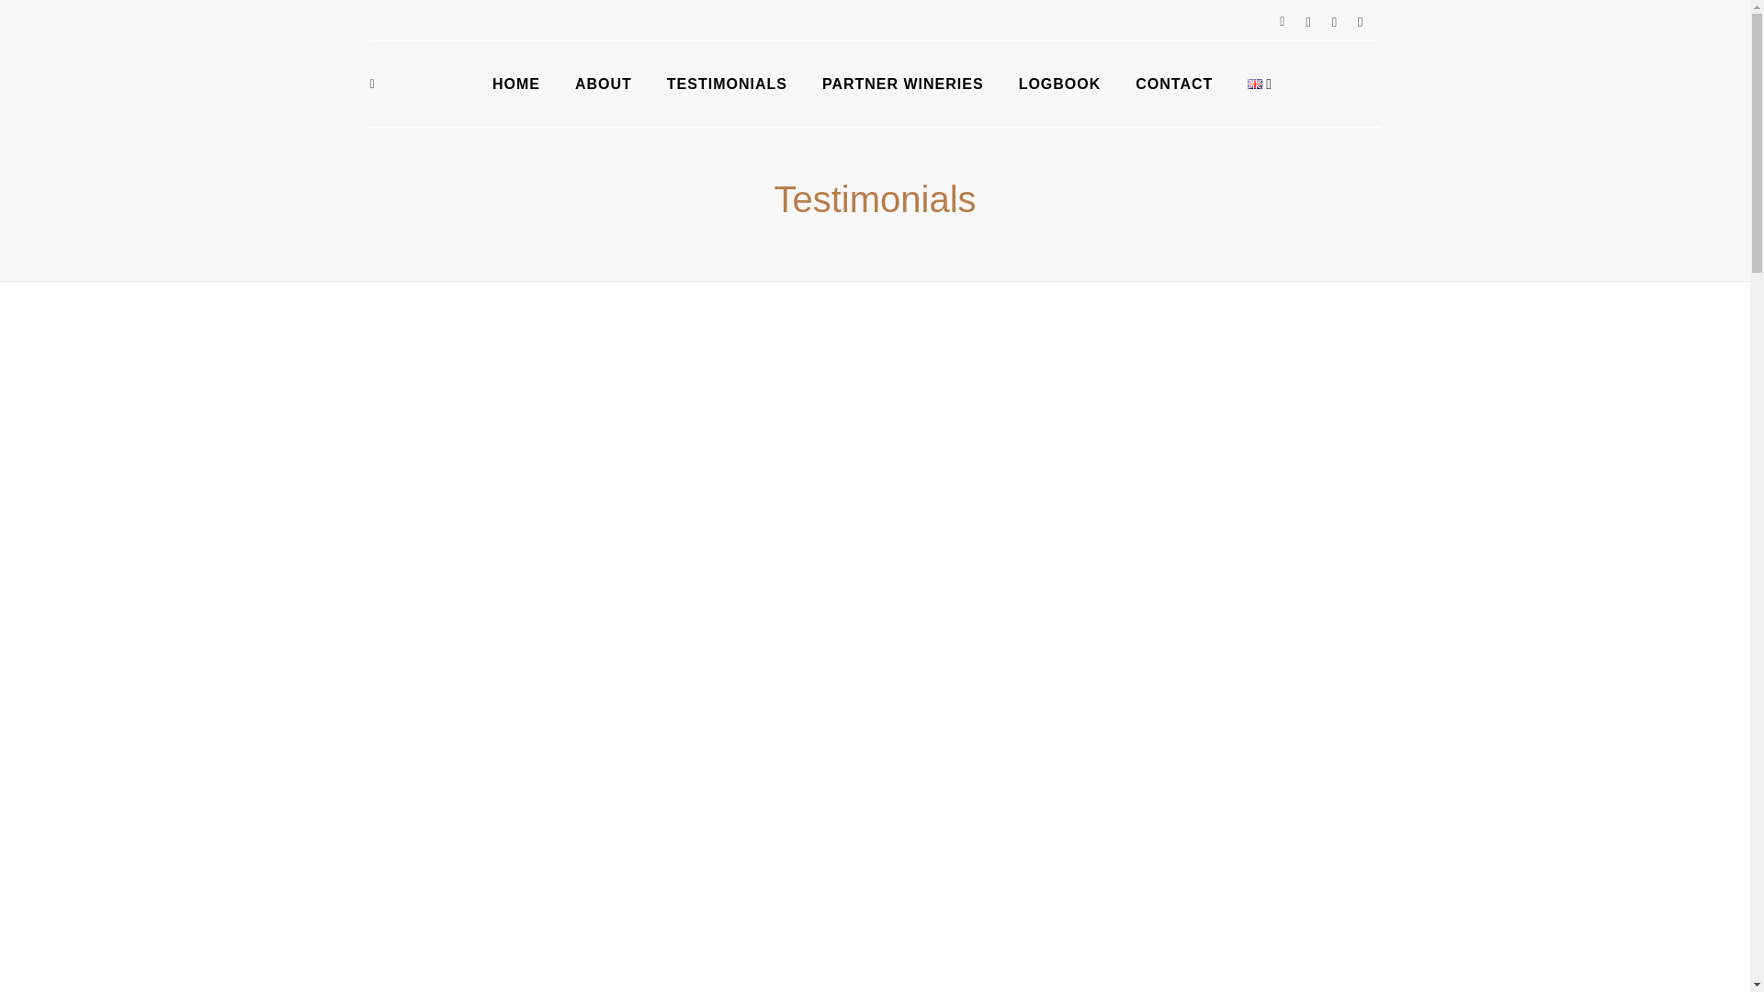 This screenshot has height=992, width=1764. I want to click on CONTACT, so click(1174, 85).